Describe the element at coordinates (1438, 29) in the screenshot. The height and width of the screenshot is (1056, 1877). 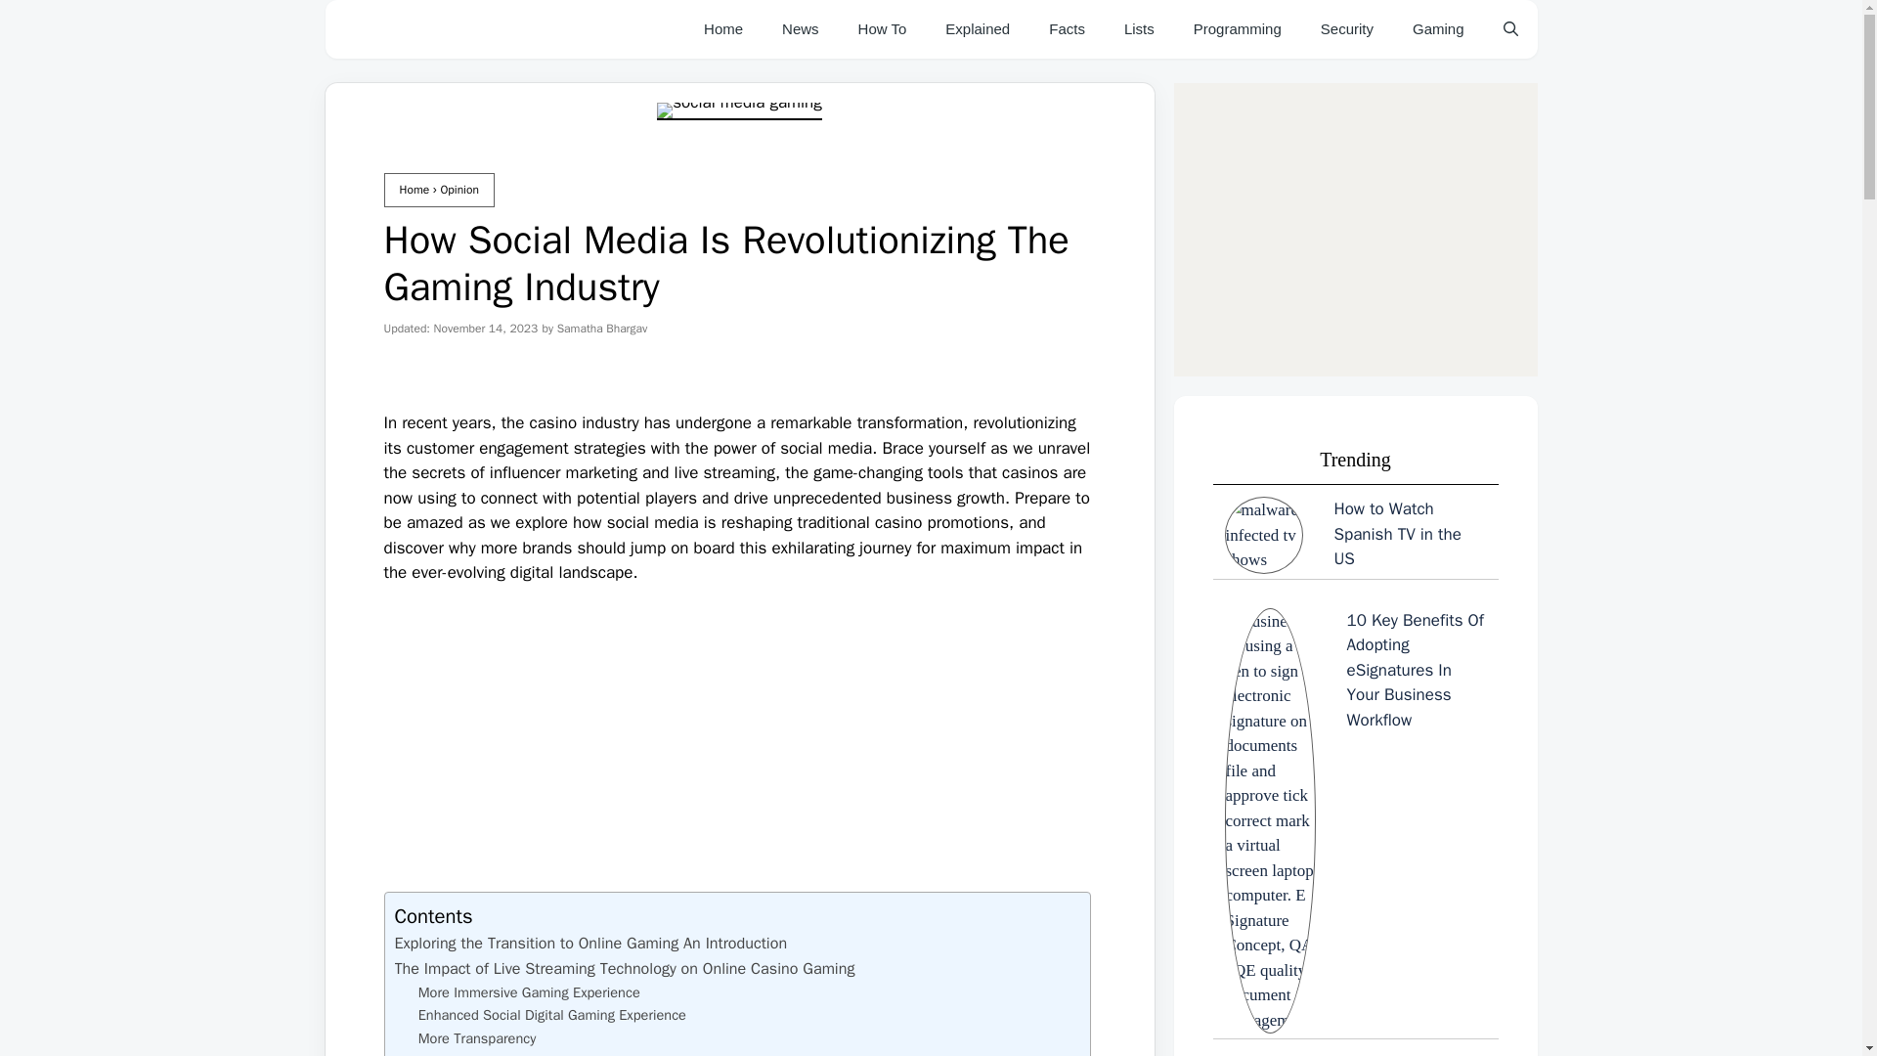
I see `Gaming` at that location.